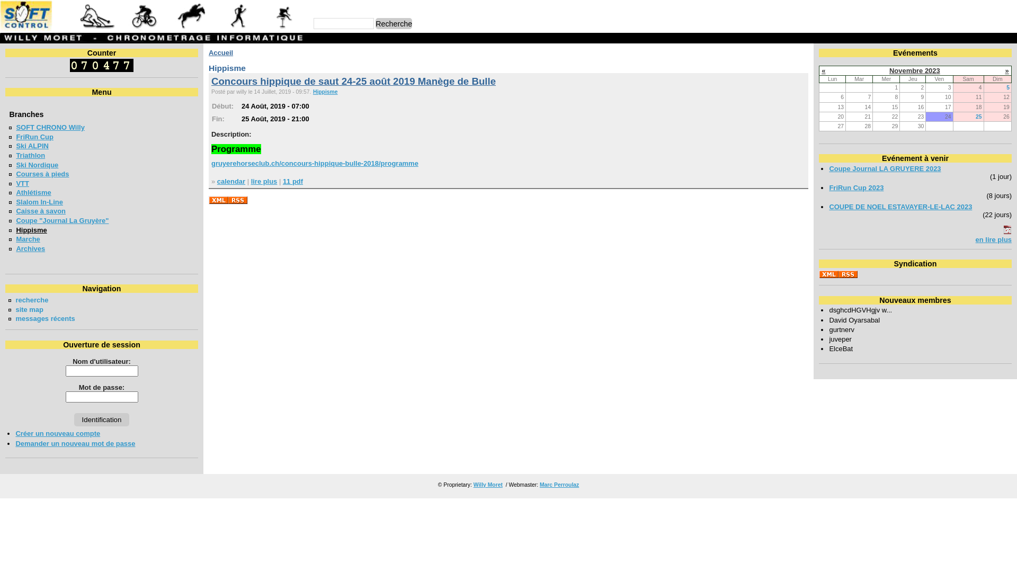 Image resolution: width=1017 pixels, height=572 pixels. I want to click on Recherche, so click(394, 23).